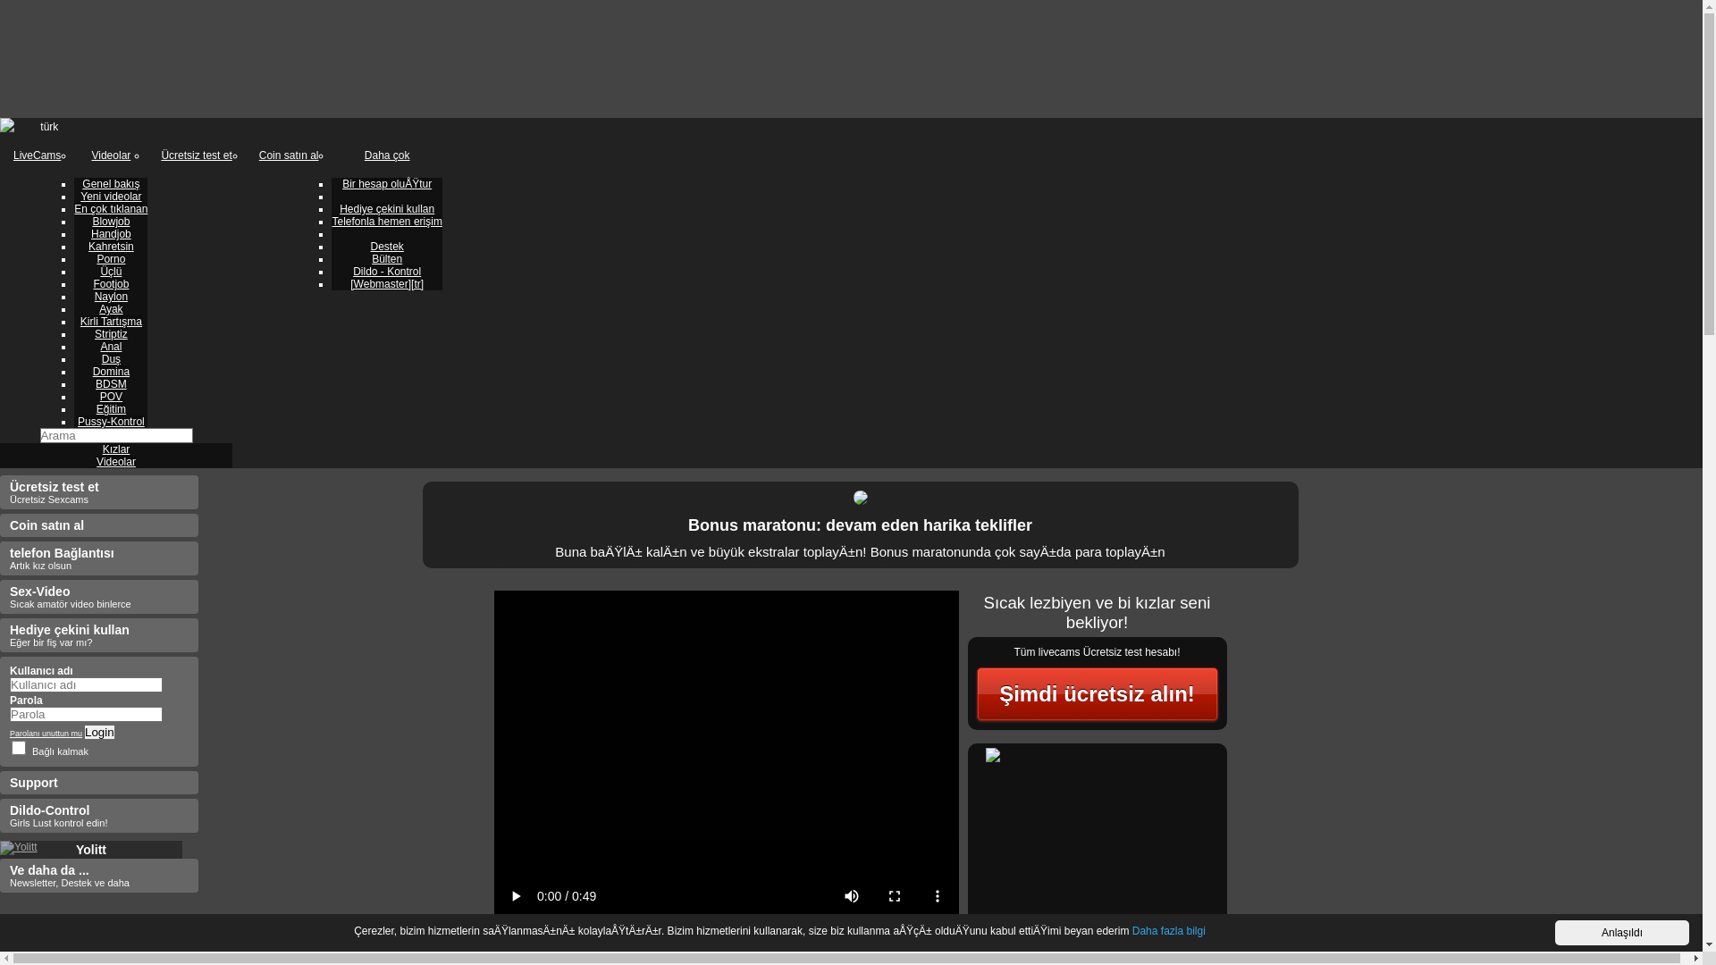 Image resolution: width=1716 pixels, height=965 pixels. I want to click on LiveCams, so click(38, 156).